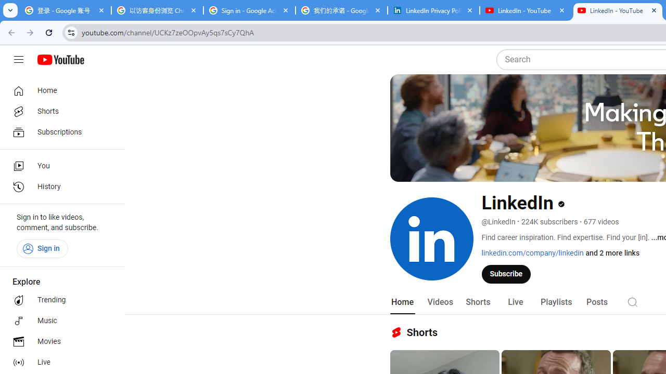 Image resolution: width=666 pixels, height=374 pixels. I want to click on Playlists, so click(556, 302).